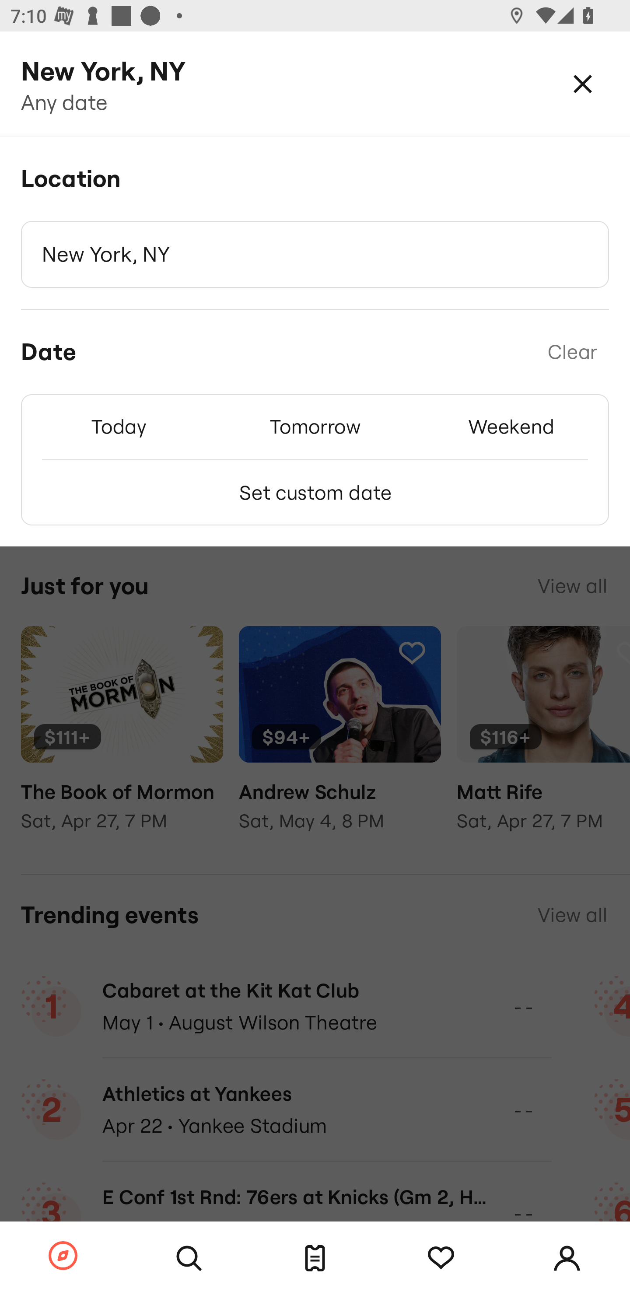  What do you see at coordinates (119, 426) in the screenshot?
I see `Today` at bounding box center [119, 426].